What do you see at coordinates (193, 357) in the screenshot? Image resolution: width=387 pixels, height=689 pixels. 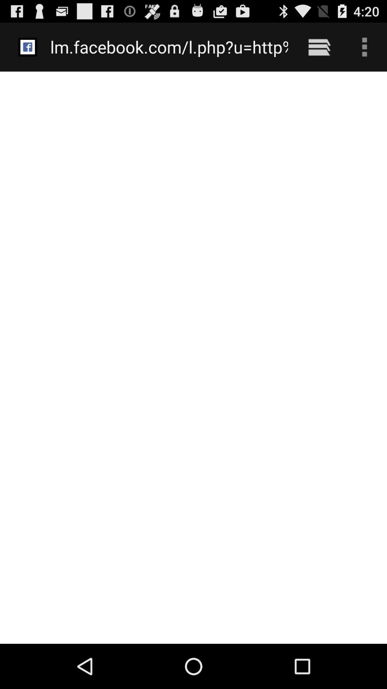 I see `press the item below the lm facebook com item` at bounding box center [193, 357].